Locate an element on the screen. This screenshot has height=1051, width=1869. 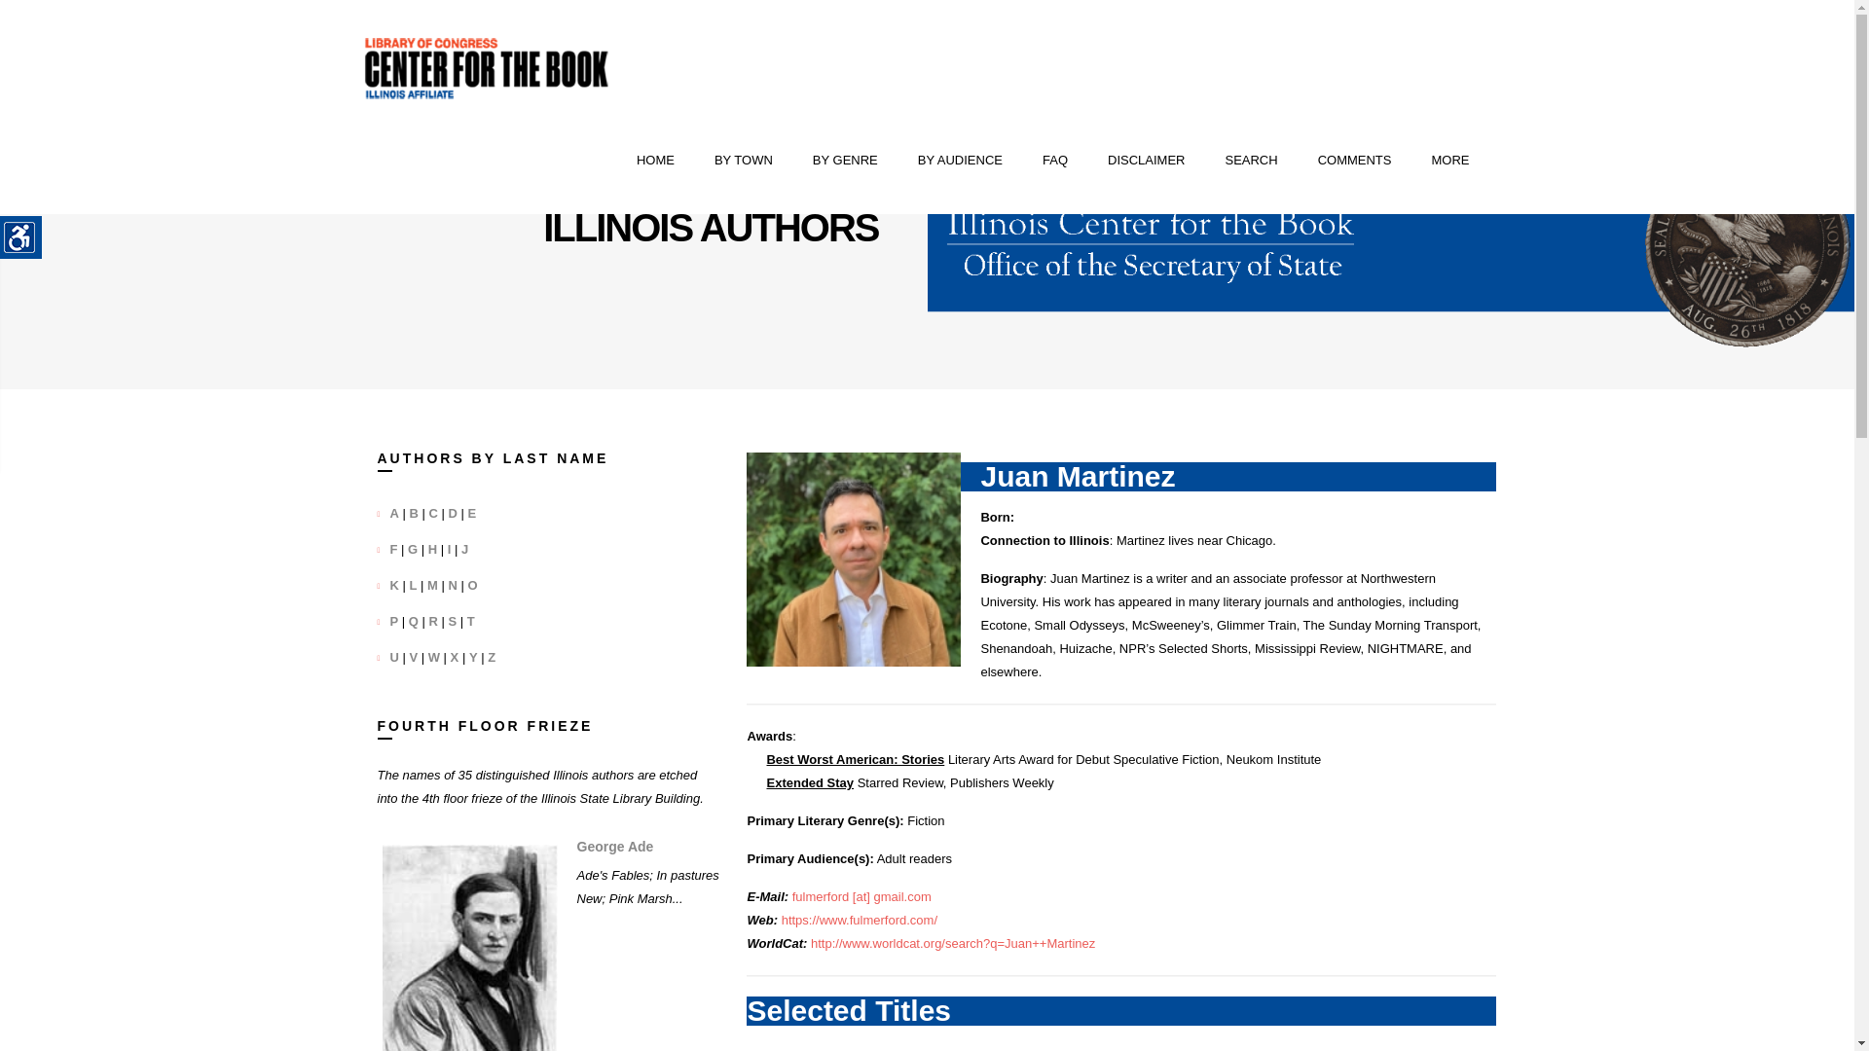
Illinois authors, arranged by audience is located at coordinates (960, 161).